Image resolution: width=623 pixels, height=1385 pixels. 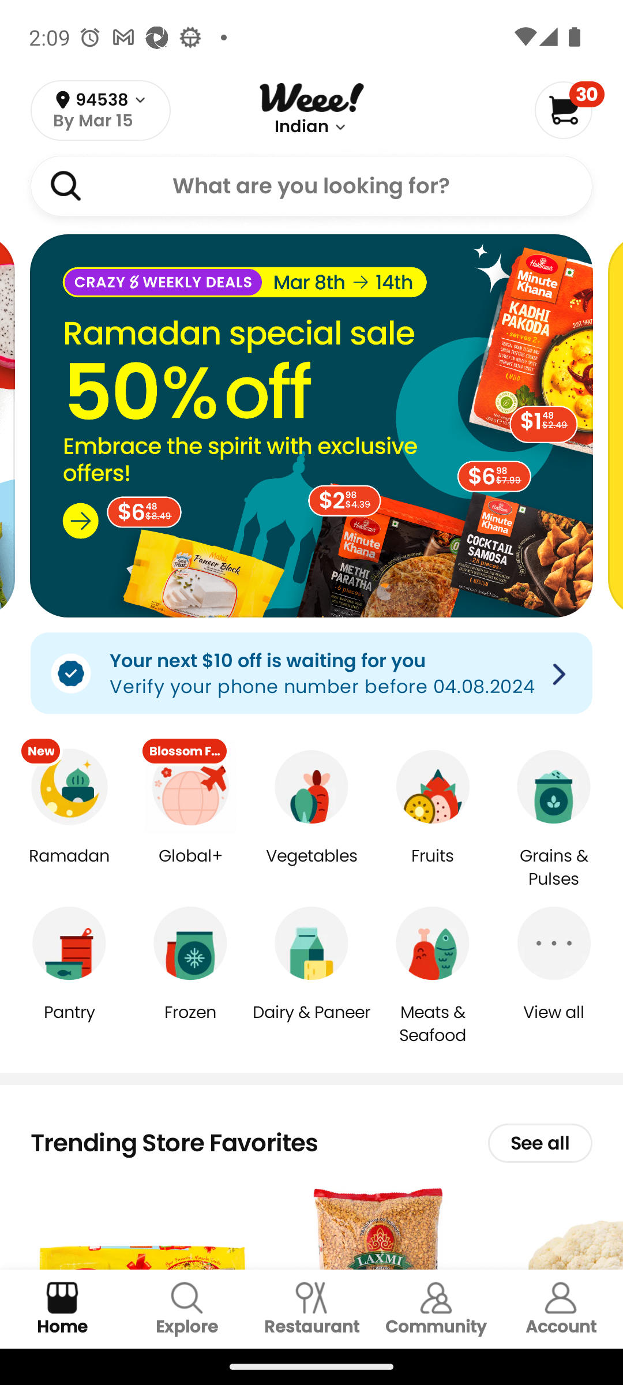 I want to click on Pantry, so click(x=69, y=1024).